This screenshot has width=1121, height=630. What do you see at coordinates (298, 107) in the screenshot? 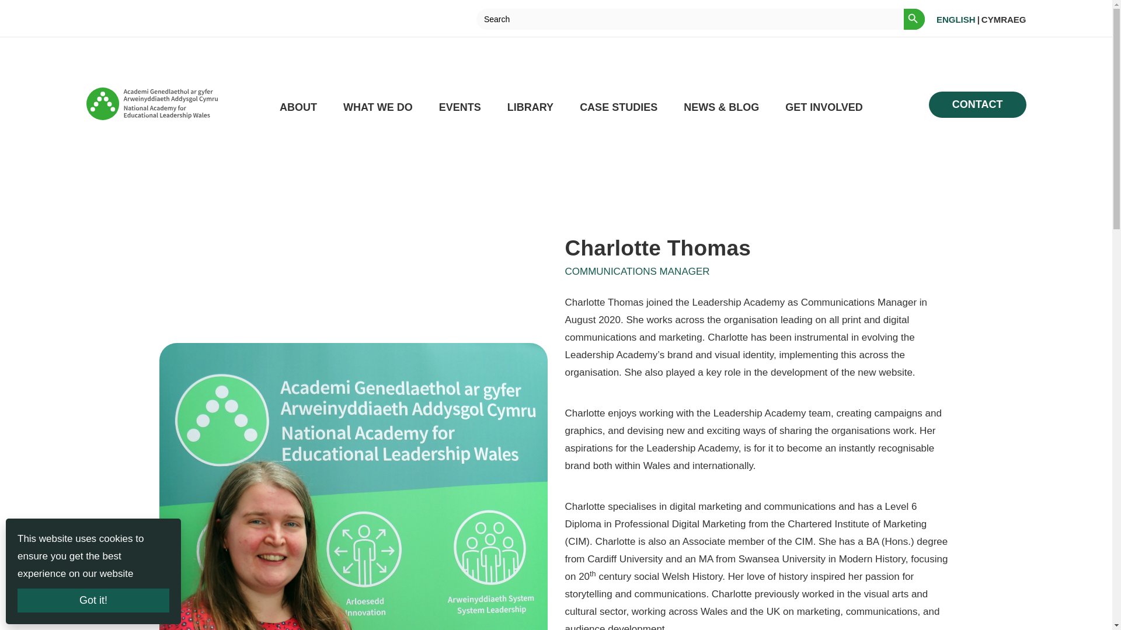
I see `ABOUT` at bounding box center [298, 107].